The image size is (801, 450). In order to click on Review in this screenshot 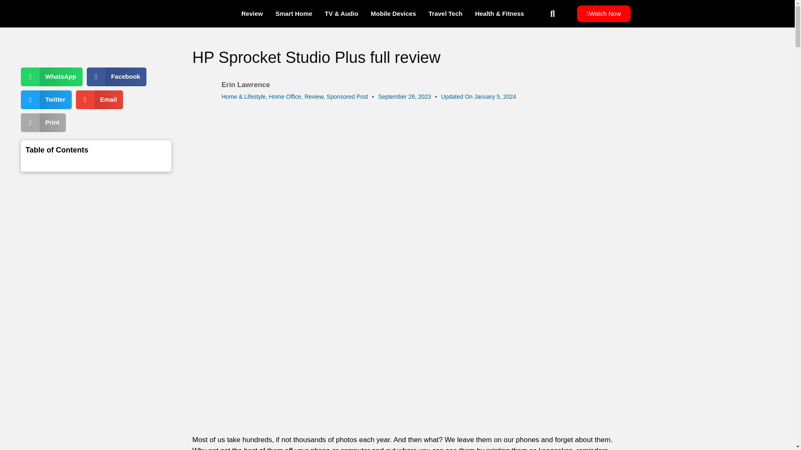, I will do `click(252, 13)`.